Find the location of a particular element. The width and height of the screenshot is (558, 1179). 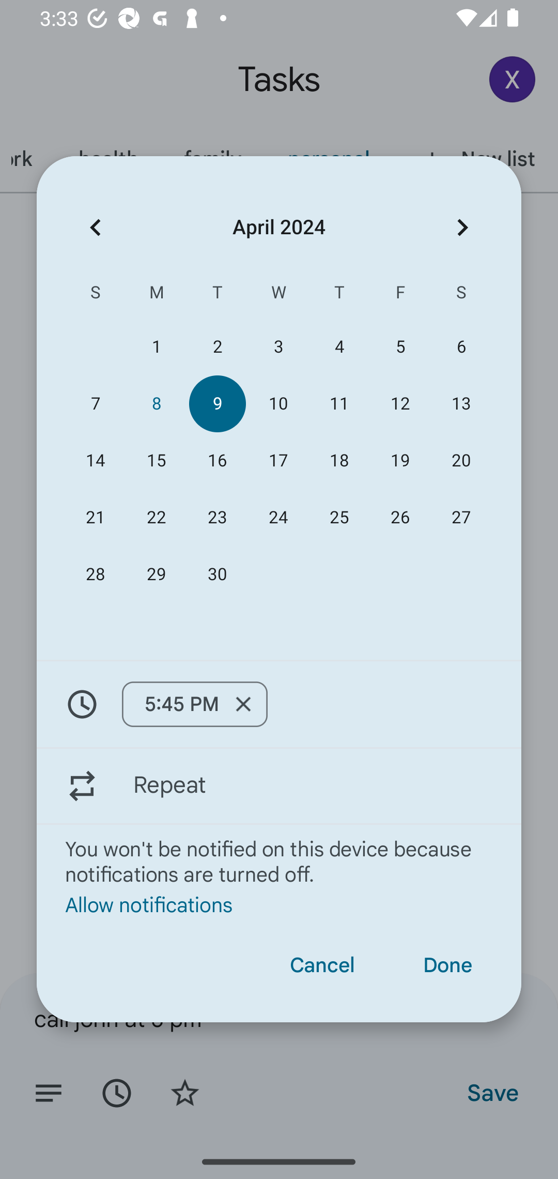

14 14 April 2024 is located at coordinates (96, 461).